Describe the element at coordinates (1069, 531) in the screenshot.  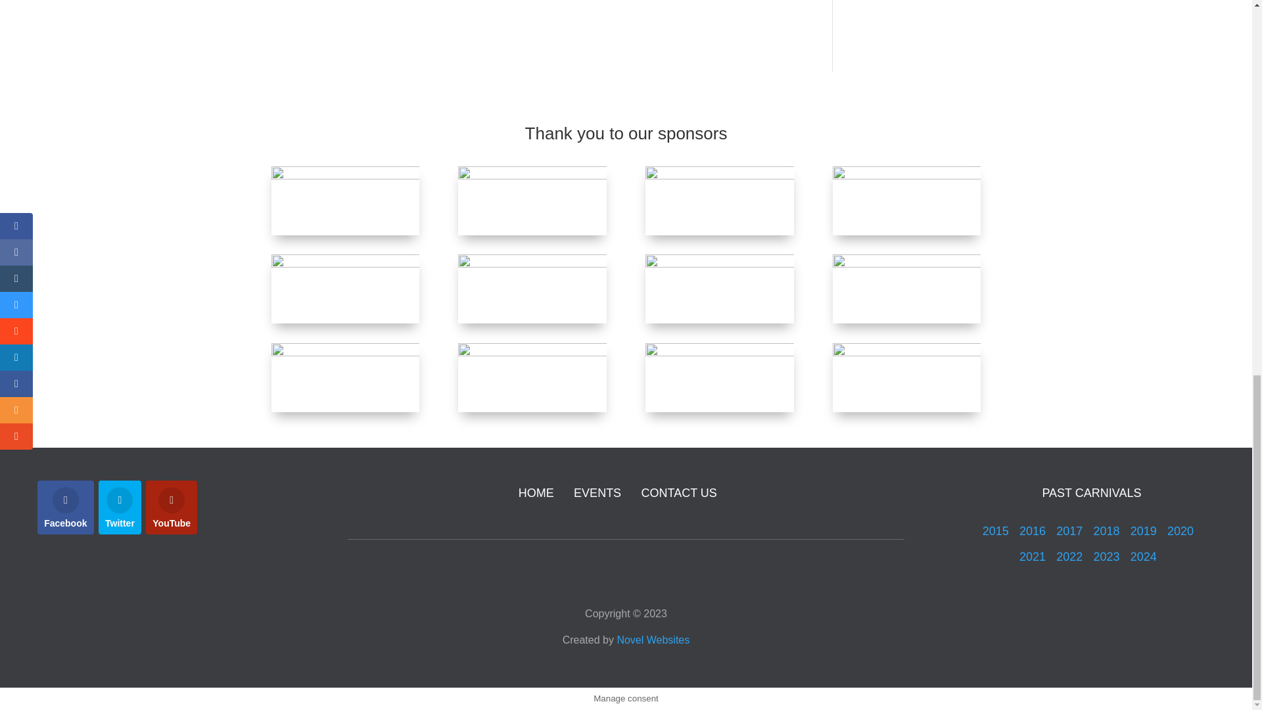
I see `2017` at that location.